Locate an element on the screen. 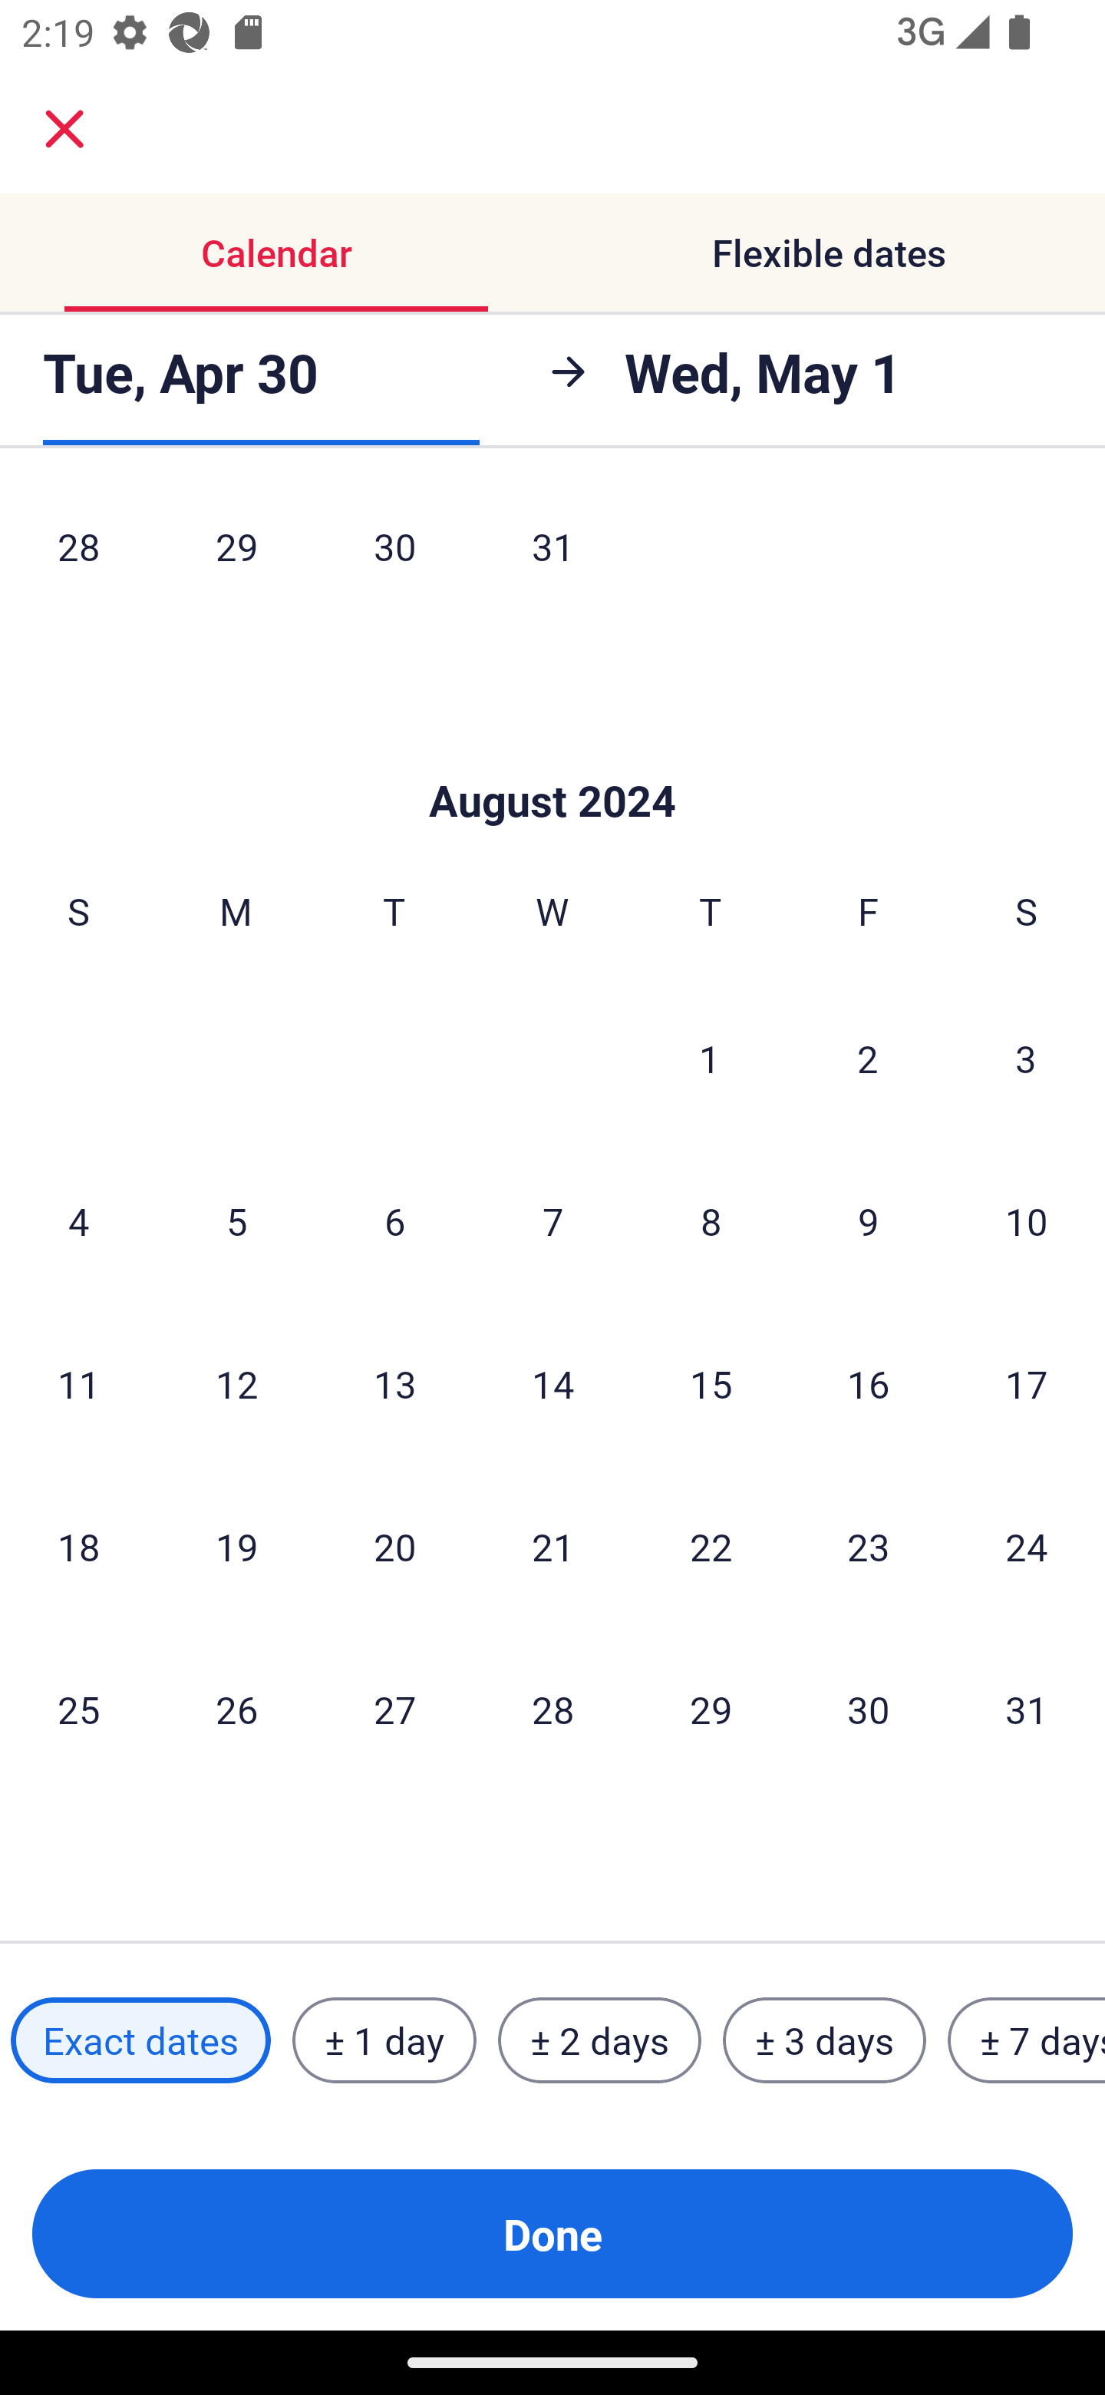  18 Sunday, August 18, 2024 is located at coordinates (78, 1547).